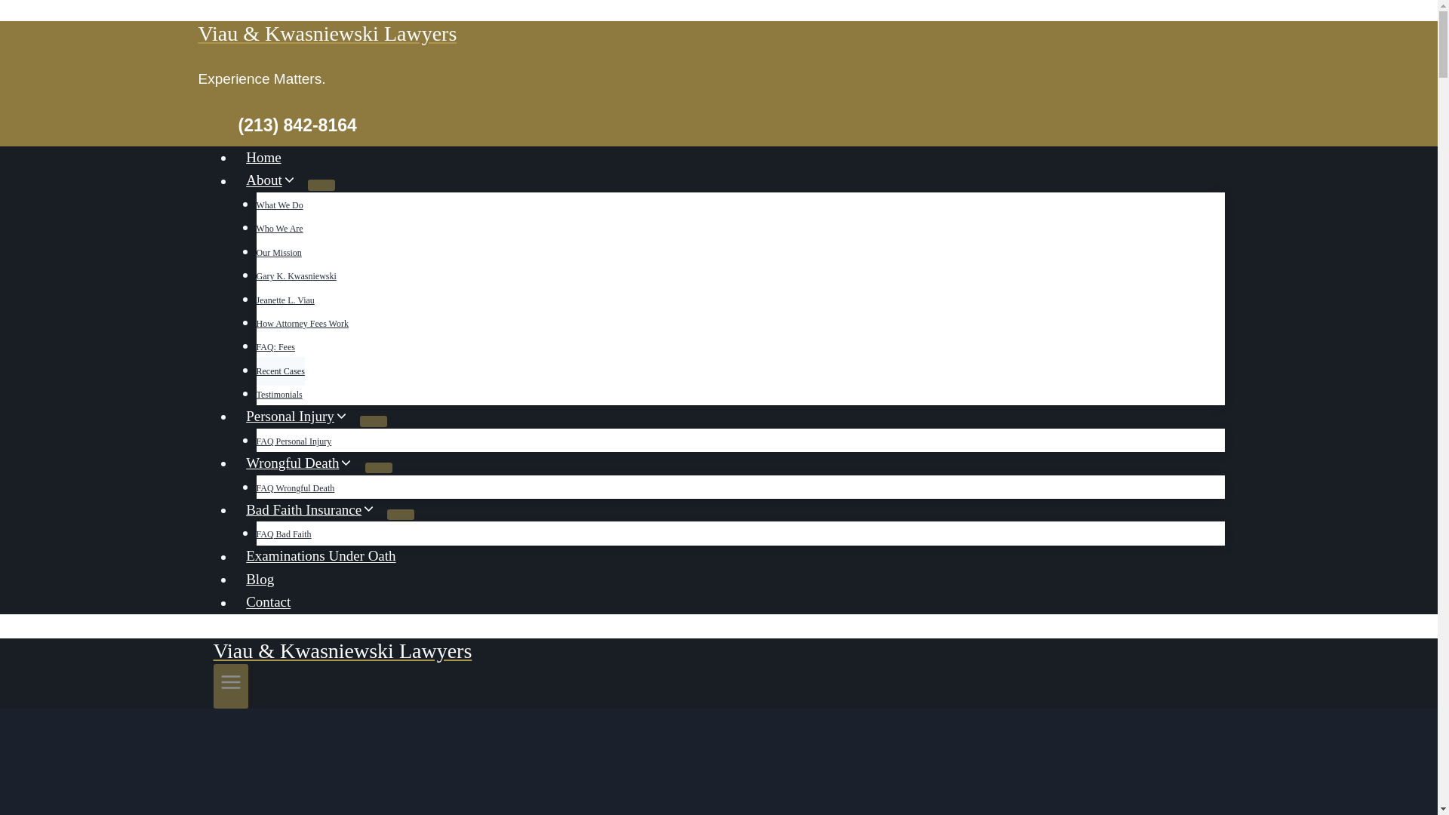 This screenshot has height=815, width=1449. What do you see at coordinates (300, 463) in the screenshot?
I see `Wrongful Death` at bounding box center [300, 463].